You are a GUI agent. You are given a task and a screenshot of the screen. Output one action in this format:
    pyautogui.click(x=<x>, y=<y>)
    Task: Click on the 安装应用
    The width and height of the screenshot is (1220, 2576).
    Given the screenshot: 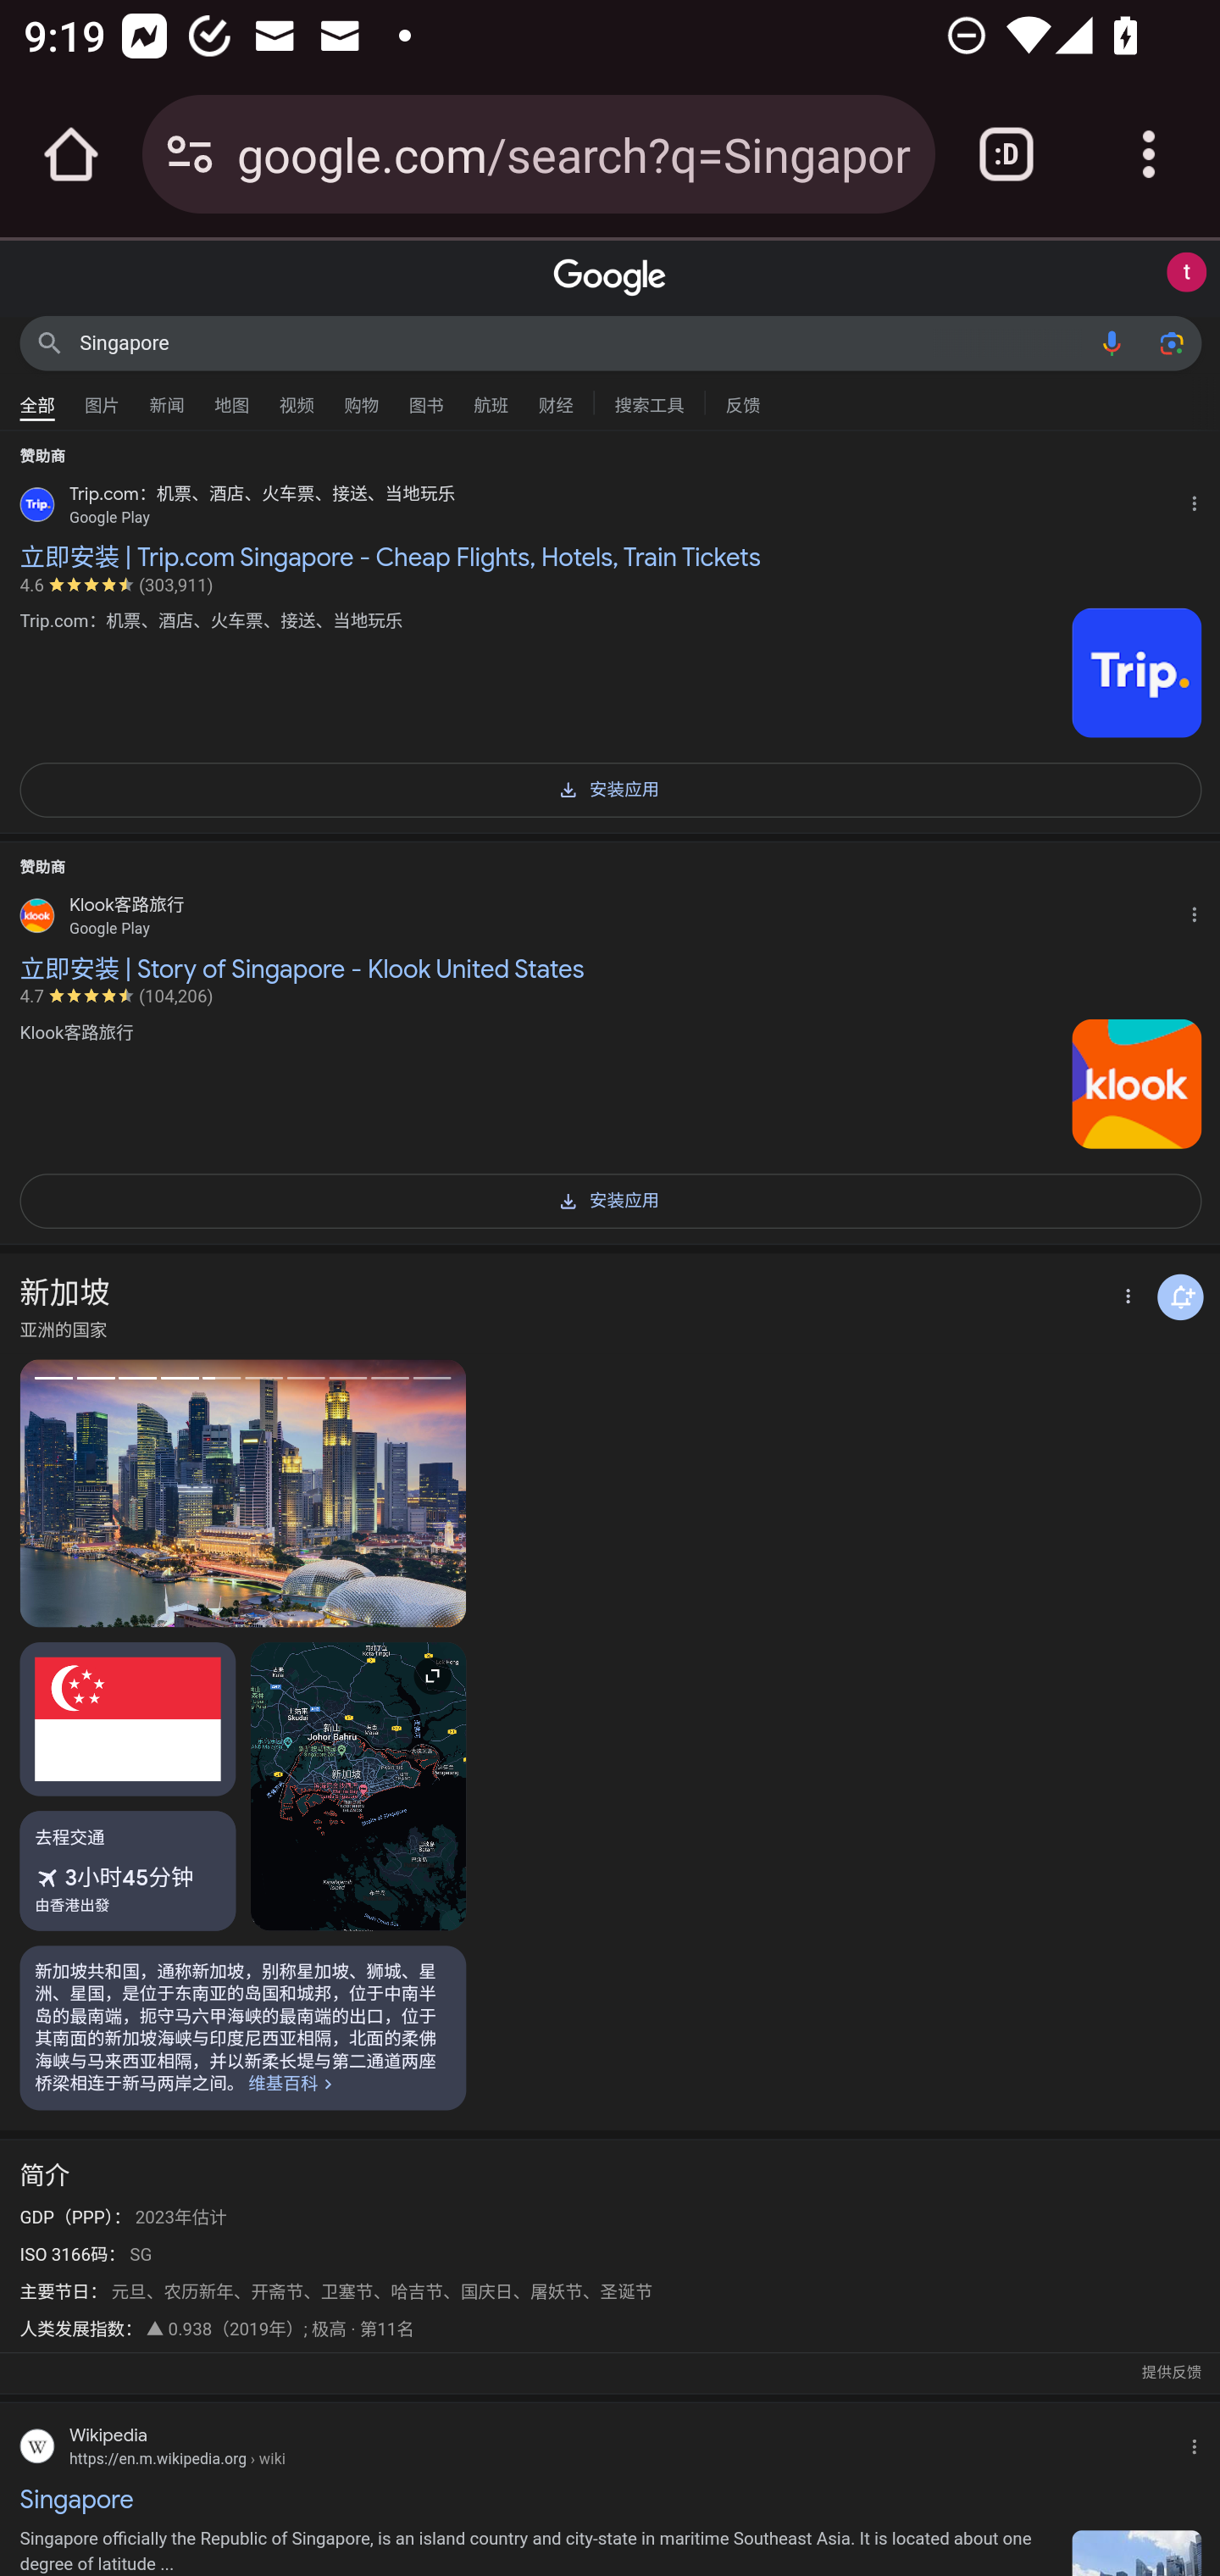 What is the action you would take?
    pyautogui.click(x=610, y=1199)
    